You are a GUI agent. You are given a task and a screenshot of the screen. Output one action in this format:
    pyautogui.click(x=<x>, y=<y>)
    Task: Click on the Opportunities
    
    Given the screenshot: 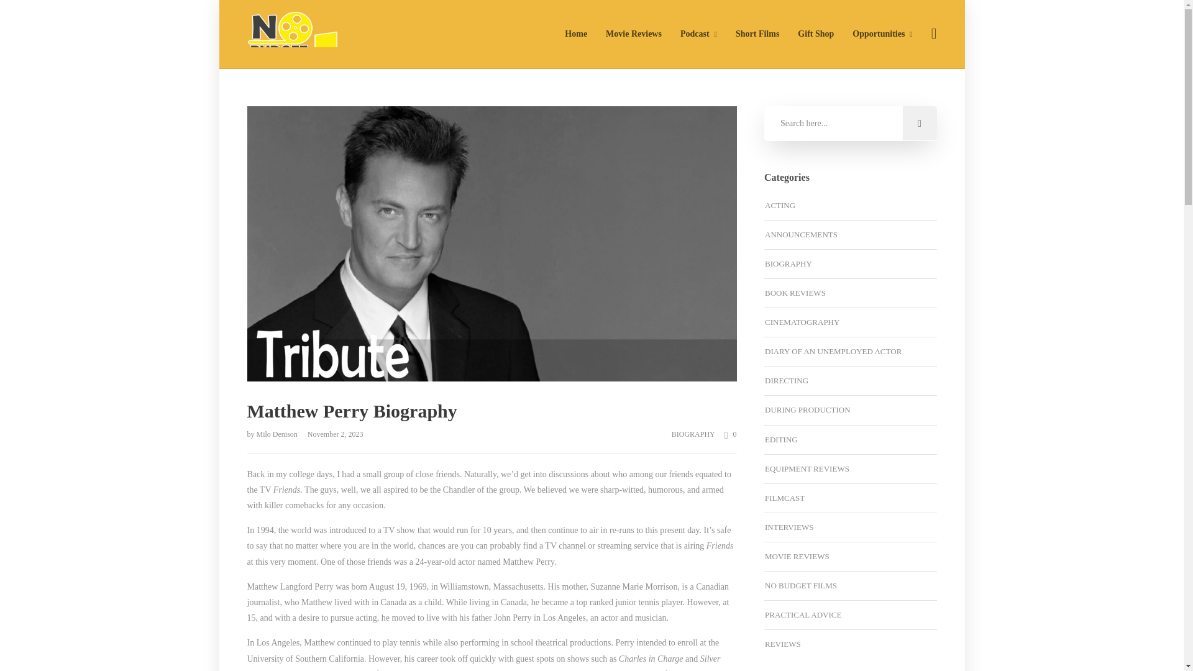 What is the action you would take?
    pyautogui.click(x=882, y=34)
    